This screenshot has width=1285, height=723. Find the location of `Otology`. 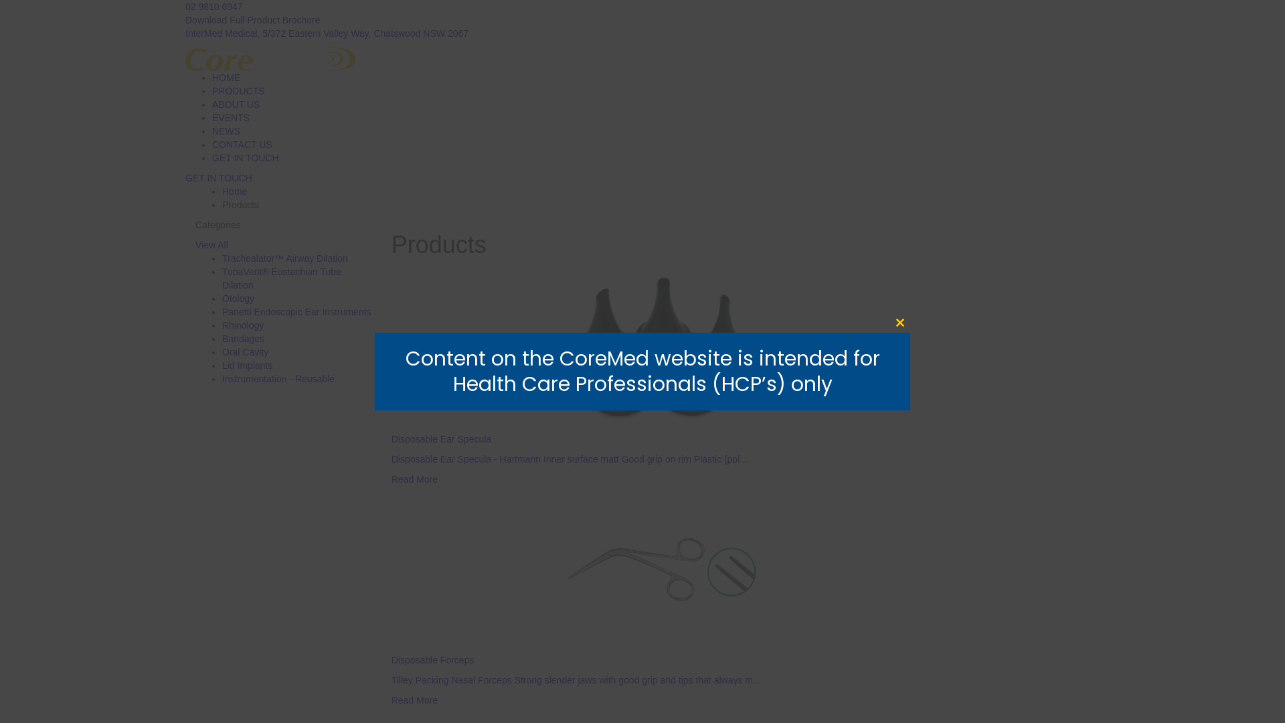

Otology is located at coordinates (238, 299).